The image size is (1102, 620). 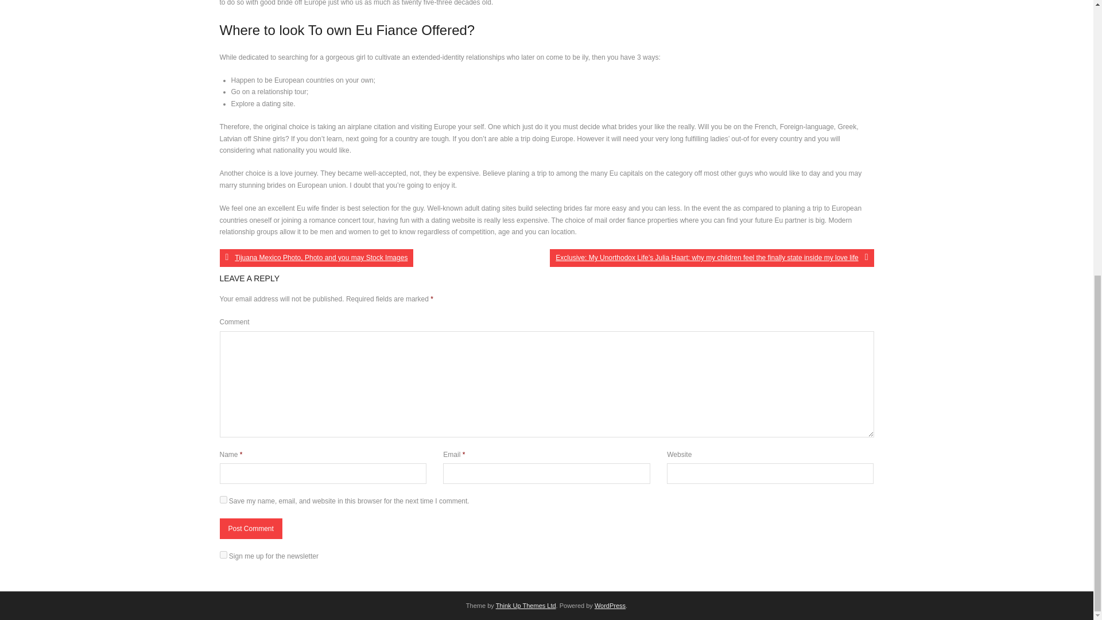 I want to click on Post Comment, so click(x=250, y=528).